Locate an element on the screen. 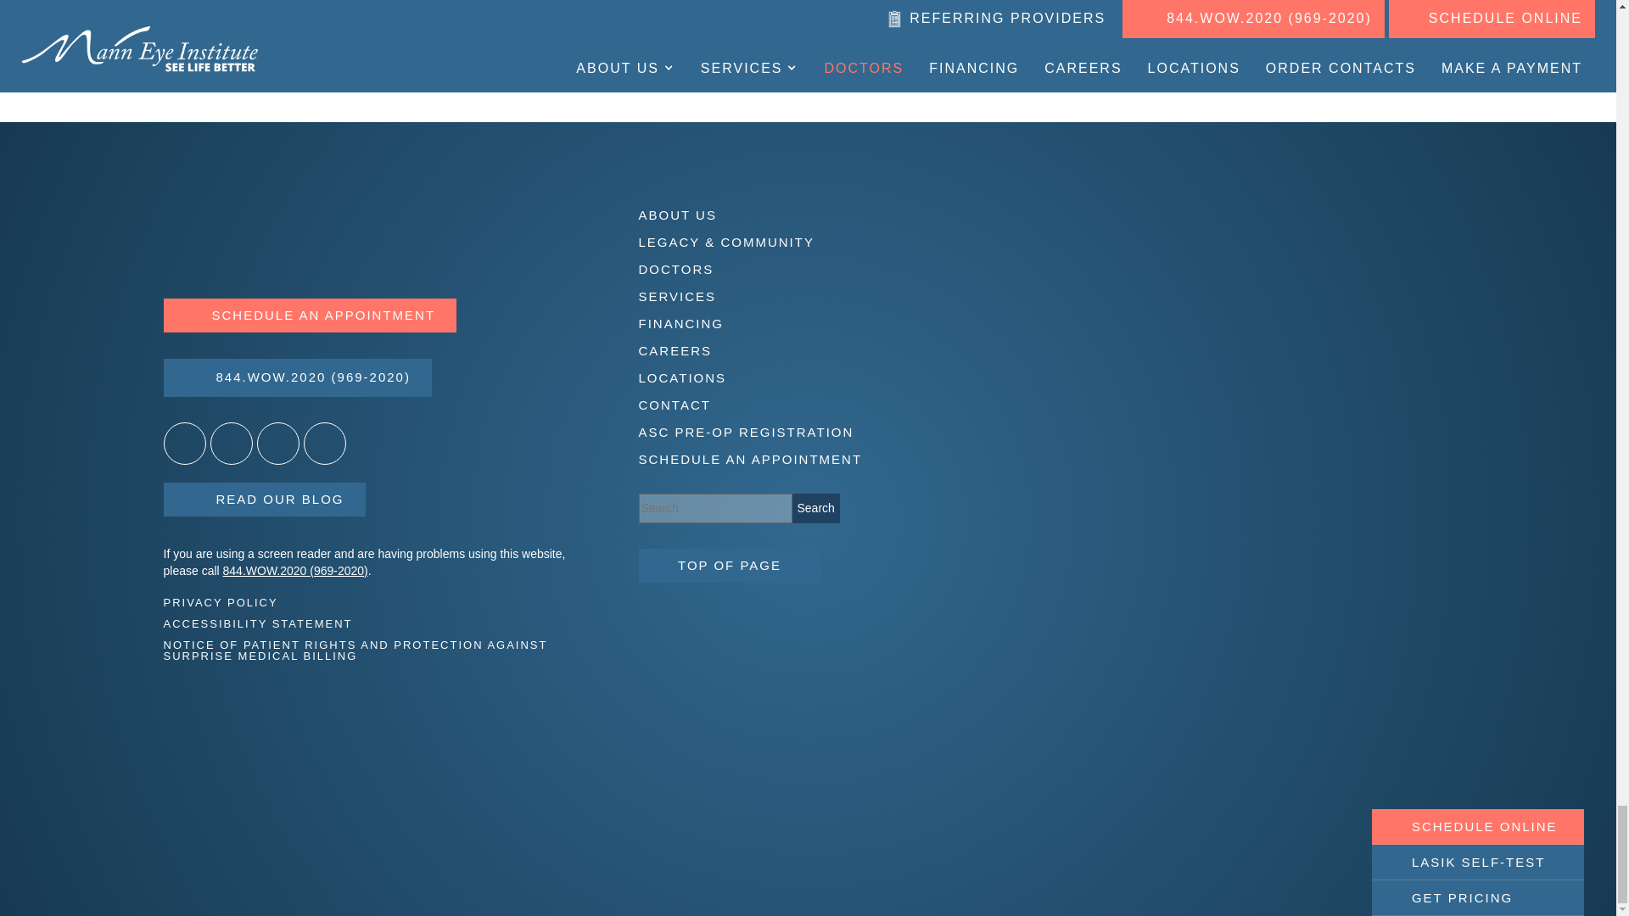 The height and width of the screenshot is (916, 1629). Visit us on Facebook - Opens New Tab is located at coordinates (231, 443).